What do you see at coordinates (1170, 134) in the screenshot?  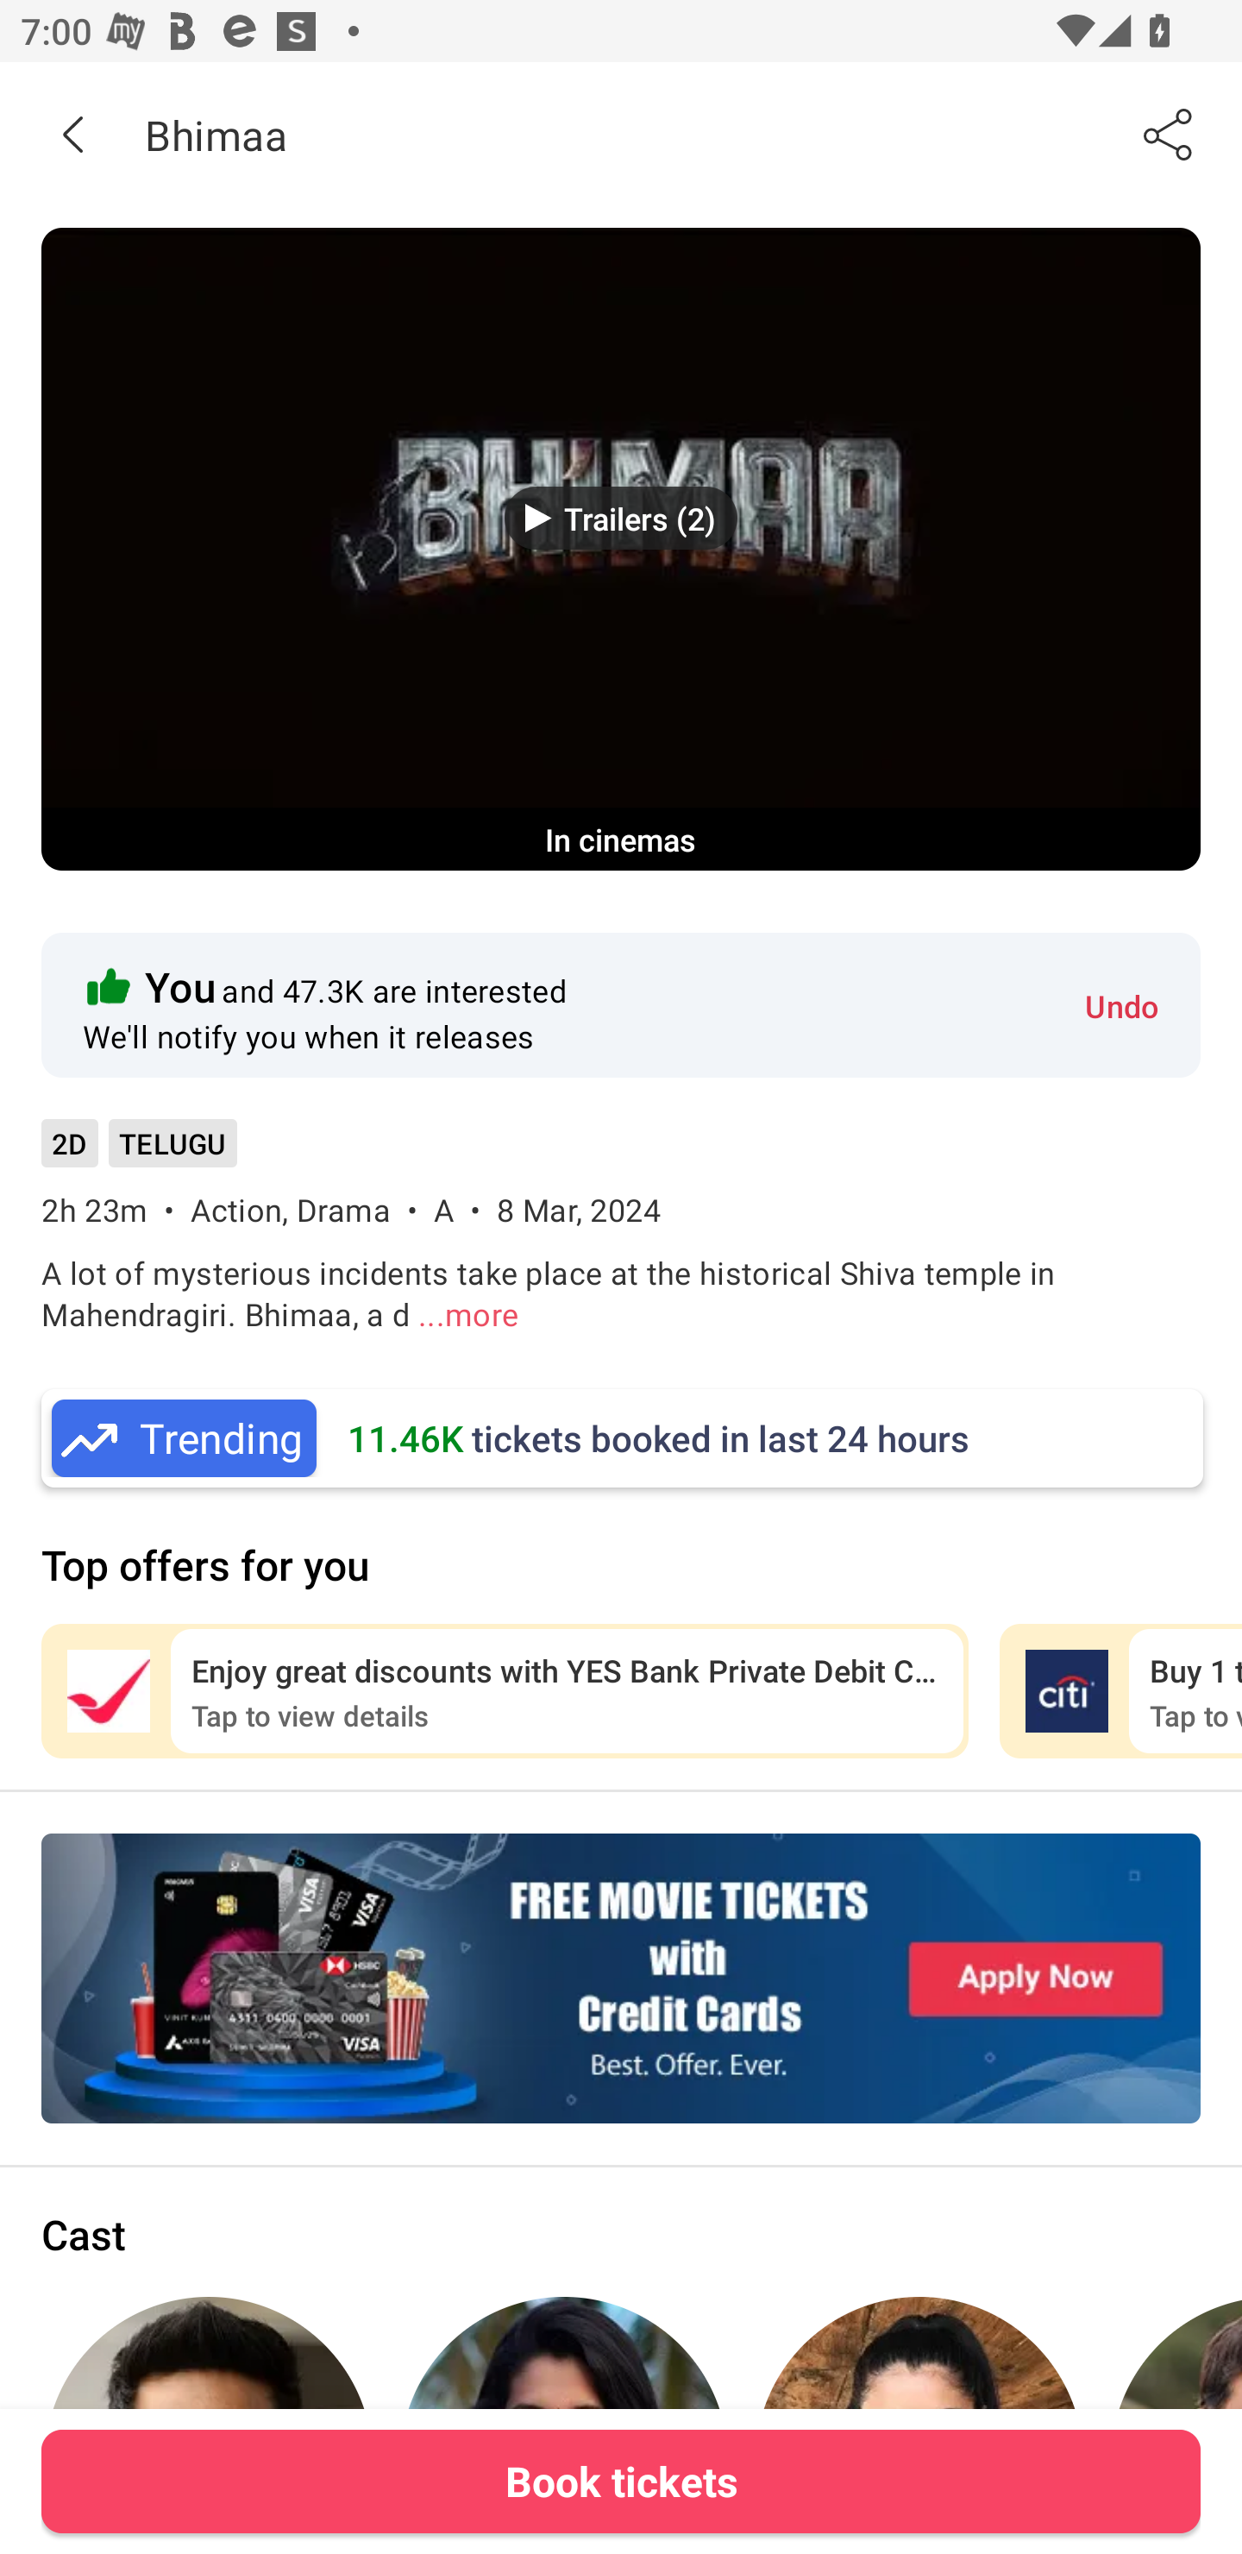 I see `Share` at bounding box center [1170, 134].